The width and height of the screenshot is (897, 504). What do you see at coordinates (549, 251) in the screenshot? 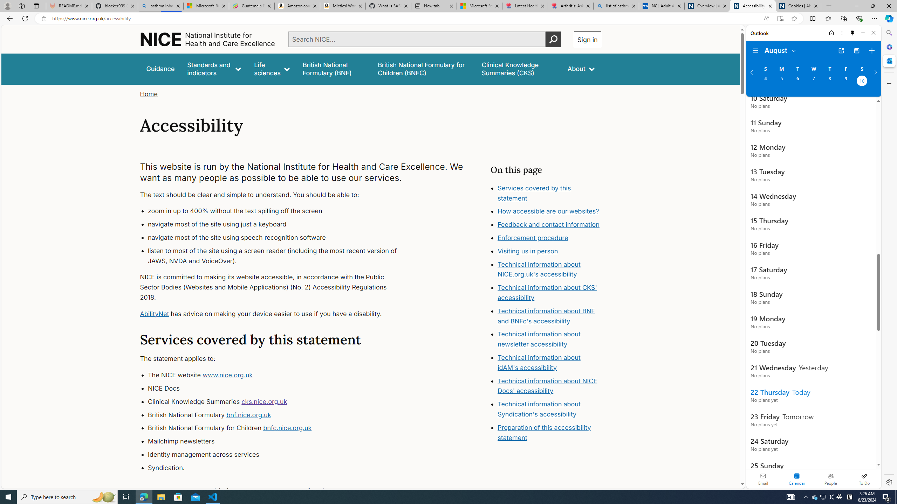
I see `Visiting us in person` at bounding box center [549, 251].